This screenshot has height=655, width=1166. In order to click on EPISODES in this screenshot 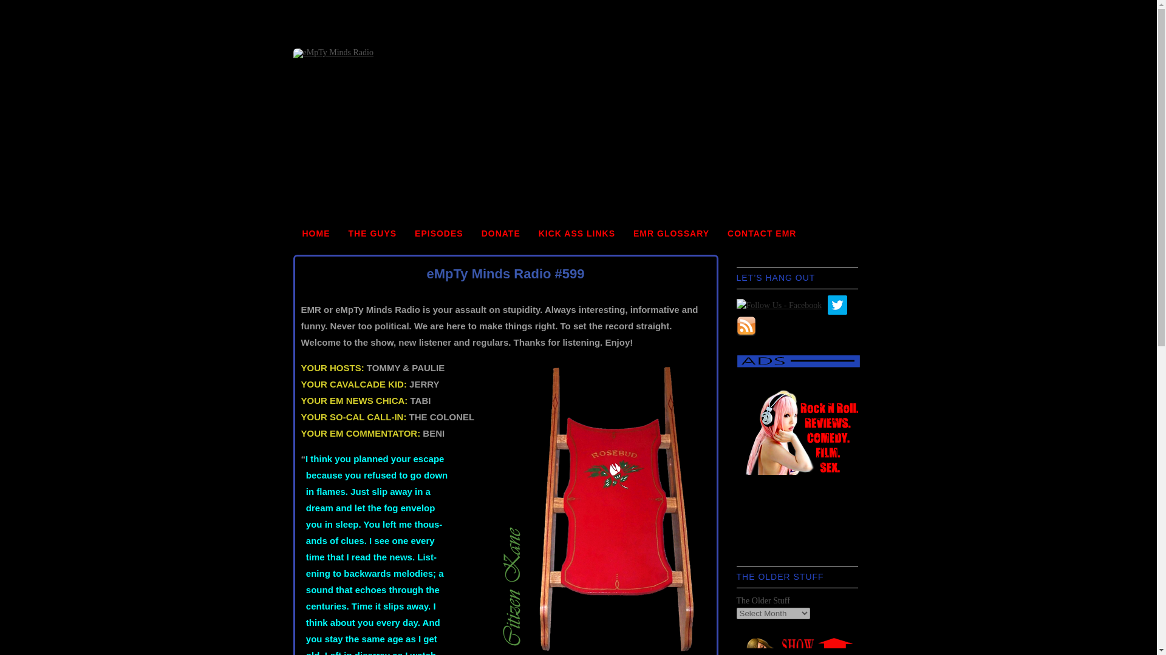, I will do `click(438, 233)`.